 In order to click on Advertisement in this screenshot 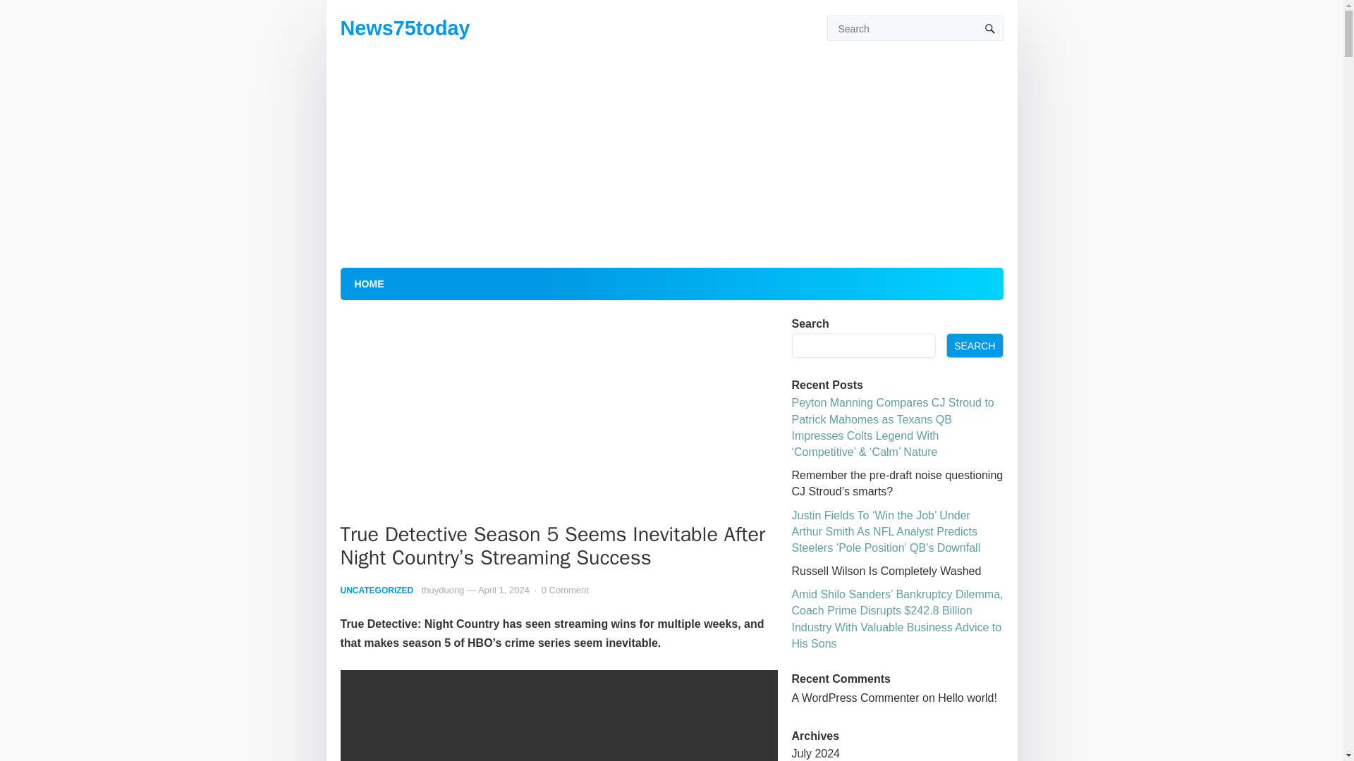, I will do `click(559, 419)`.